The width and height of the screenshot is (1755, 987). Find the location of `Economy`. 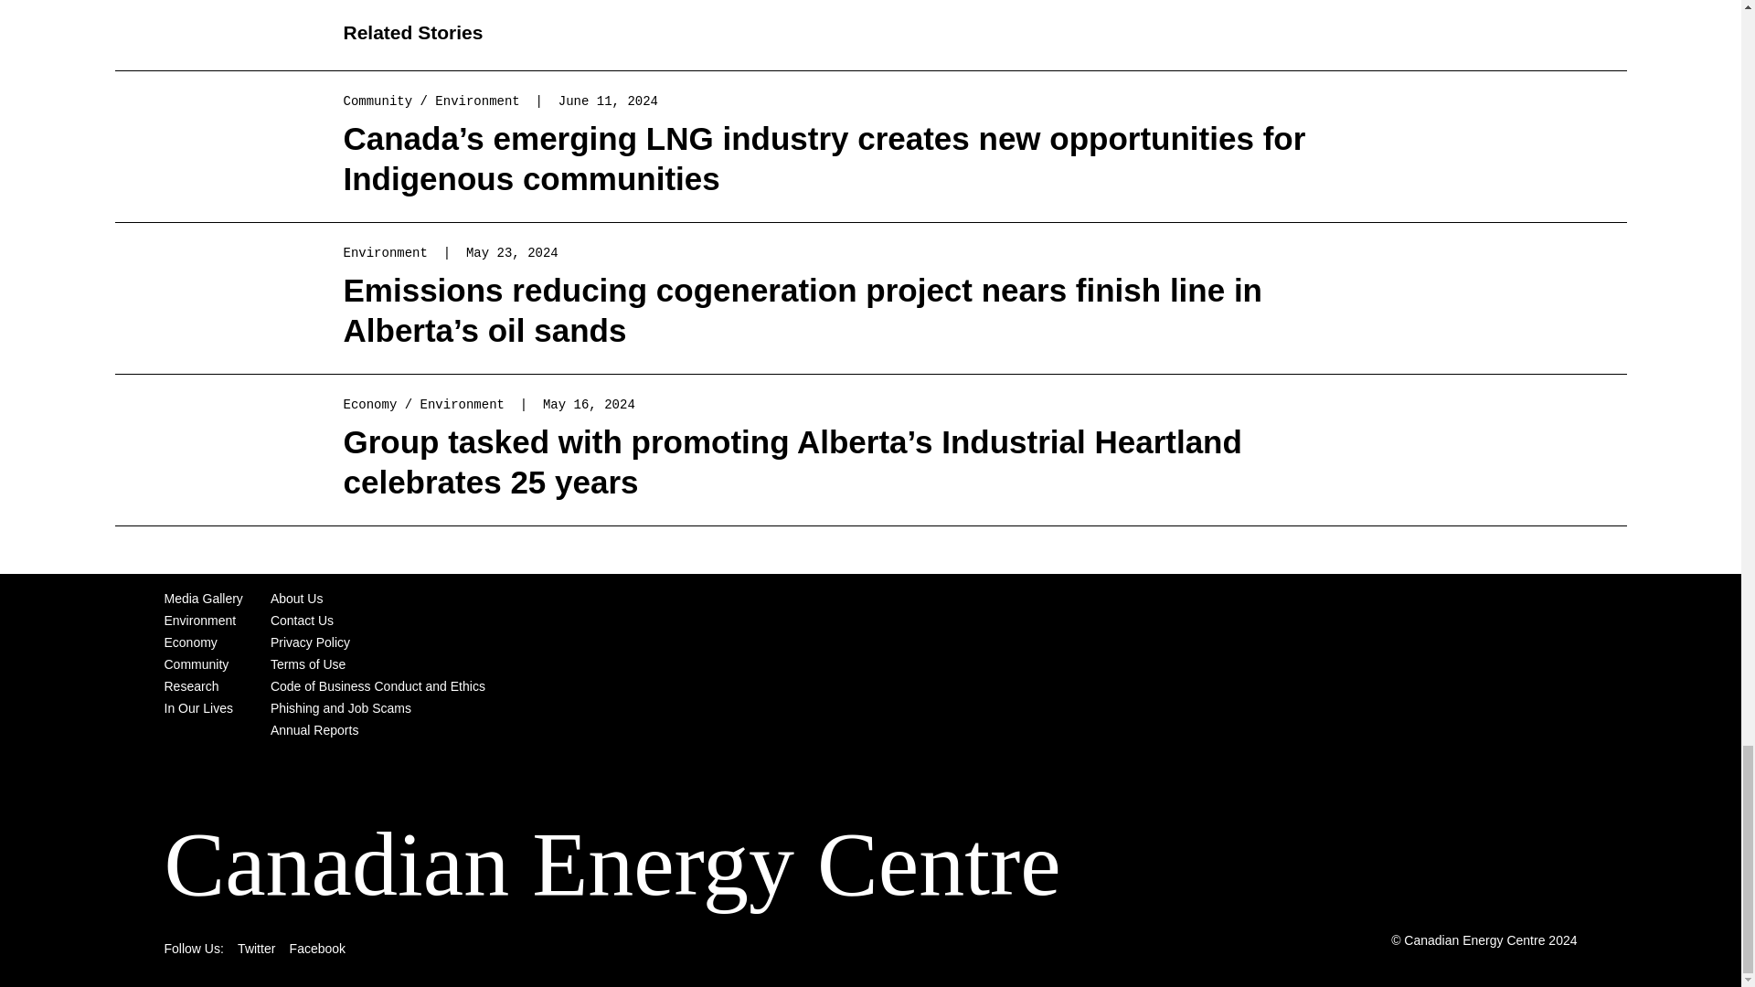

Economy is located at coordinates (371, 405).